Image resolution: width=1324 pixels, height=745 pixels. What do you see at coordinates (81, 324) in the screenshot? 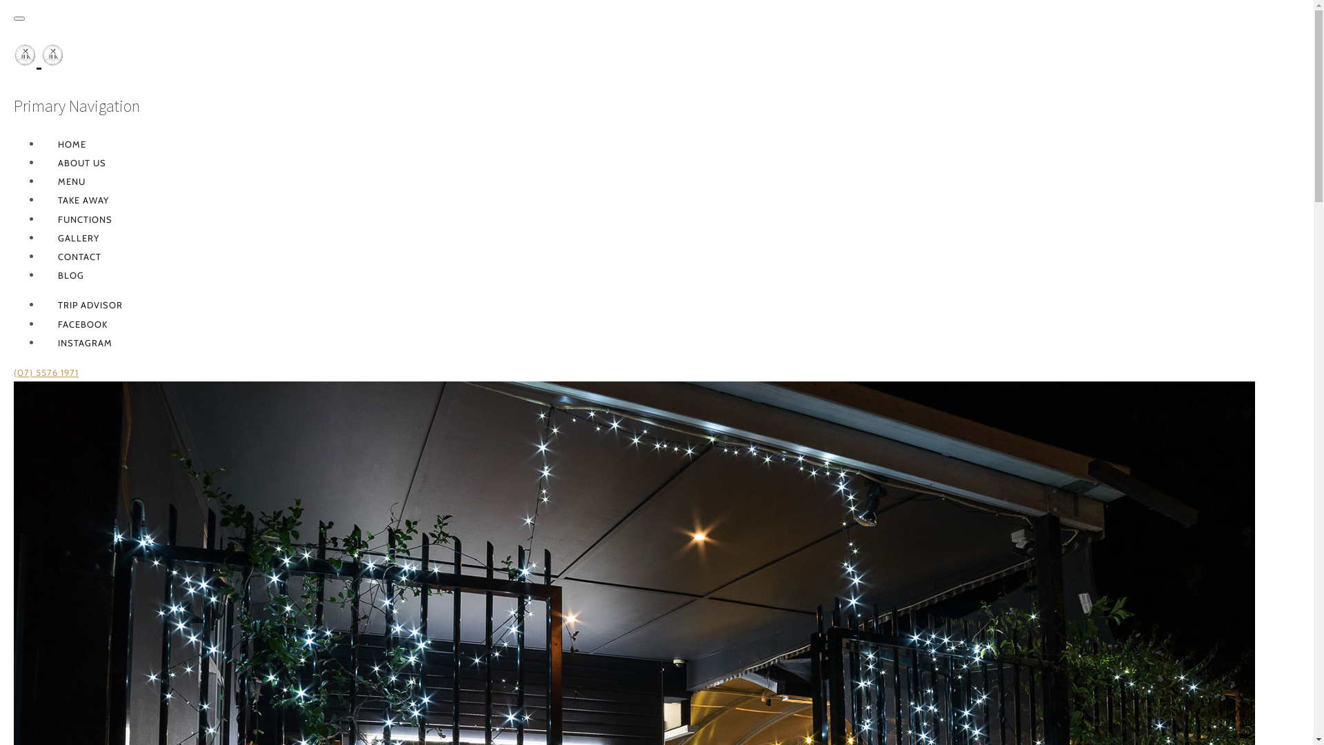
I see `FACEBOOK` at bounding box center [81, 324].